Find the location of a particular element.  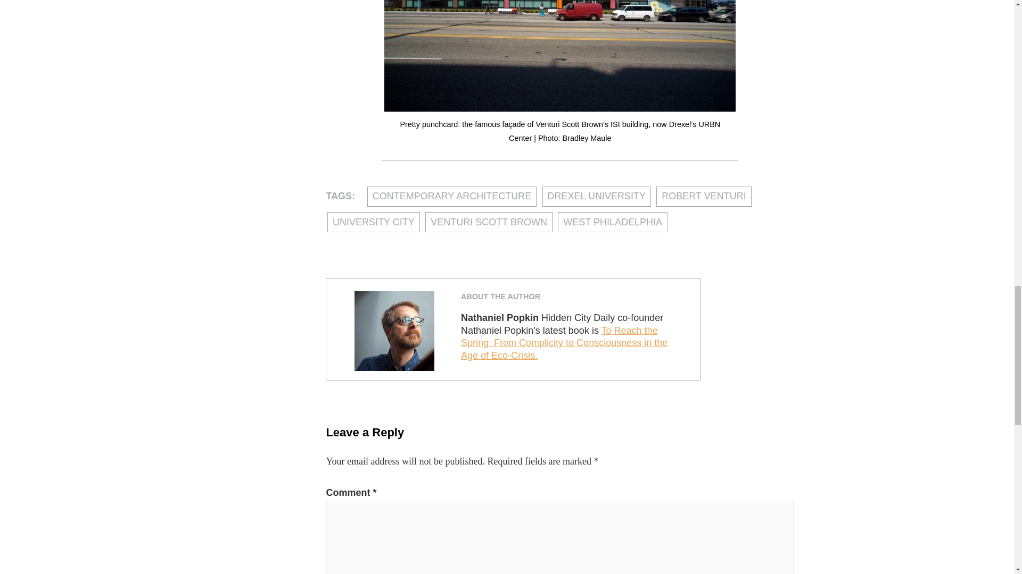

CONTEMPORARY ARCHITECTURE is located at coordinates (451, 197).